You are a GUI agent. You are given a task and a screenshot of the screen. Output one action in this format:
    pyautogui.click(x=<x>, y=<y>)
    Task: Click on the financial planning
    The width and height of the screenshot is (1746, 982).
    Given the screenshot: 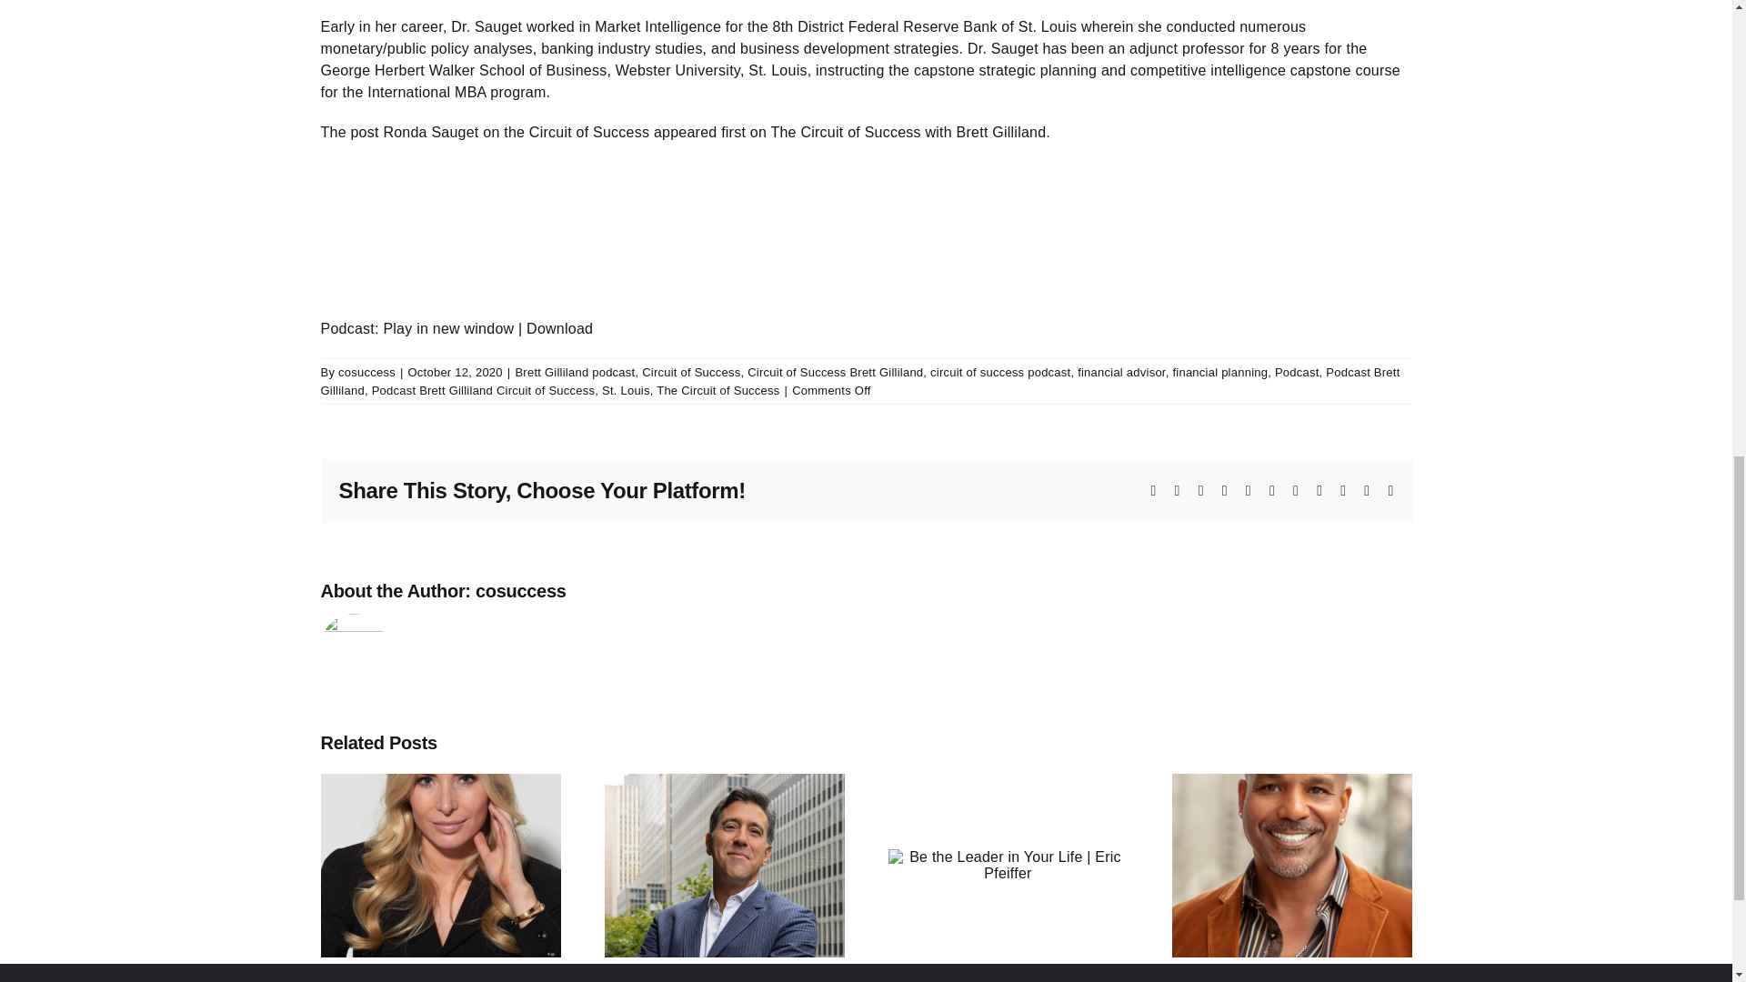 What is the action you would take?
    pyautogui.click(x=1219, y=371)
    